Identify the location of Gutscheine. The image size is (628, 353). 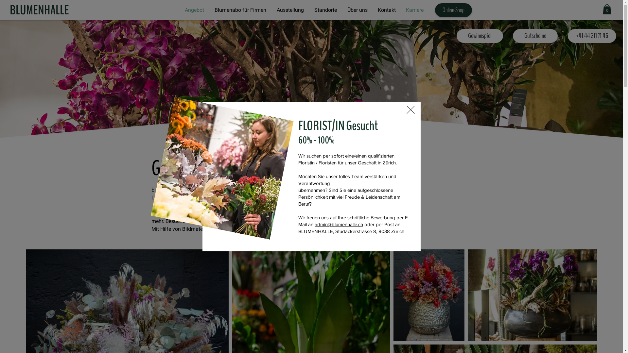
(535, 36).